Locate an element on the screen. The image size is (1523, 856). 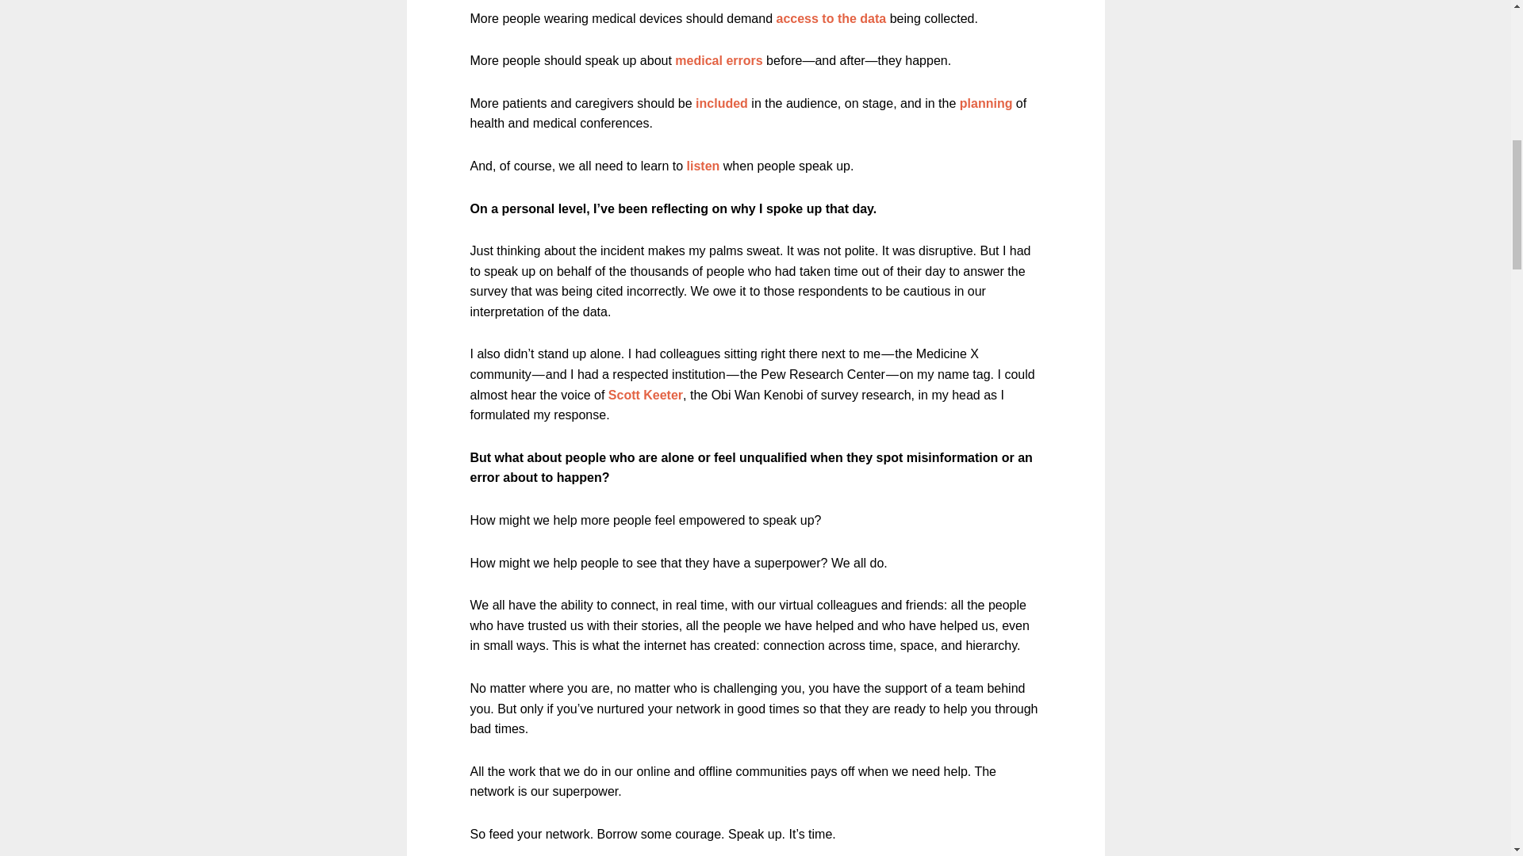
medical errors is located at coordinates (719, 60).